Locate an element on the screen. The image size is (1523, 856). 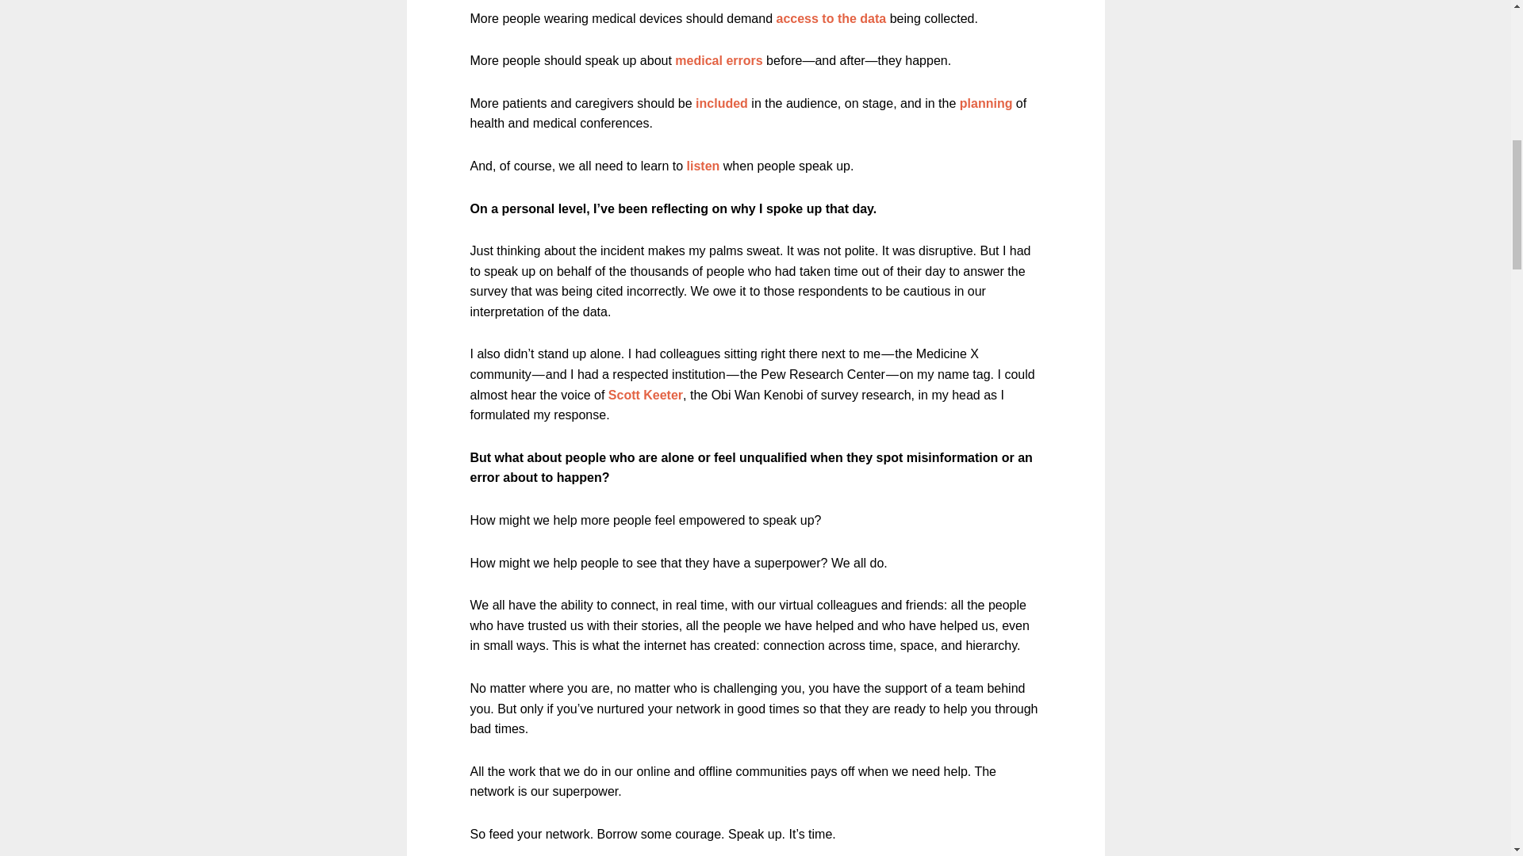
medical errors is located at coordinates (719, 60).